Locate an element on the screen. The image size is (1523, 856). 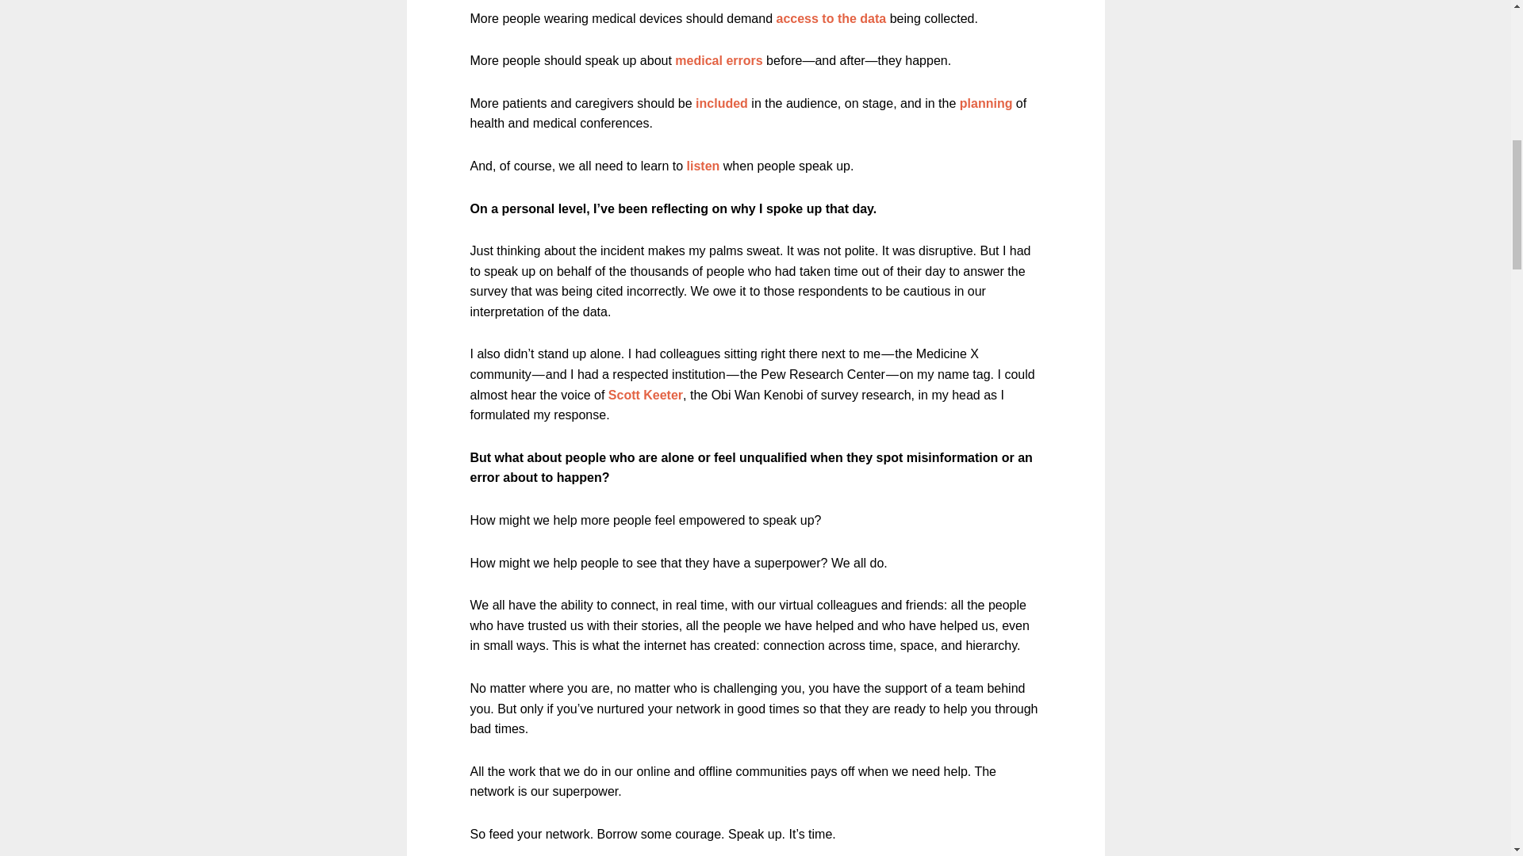
medical errors is located at coordinates (719, 60).